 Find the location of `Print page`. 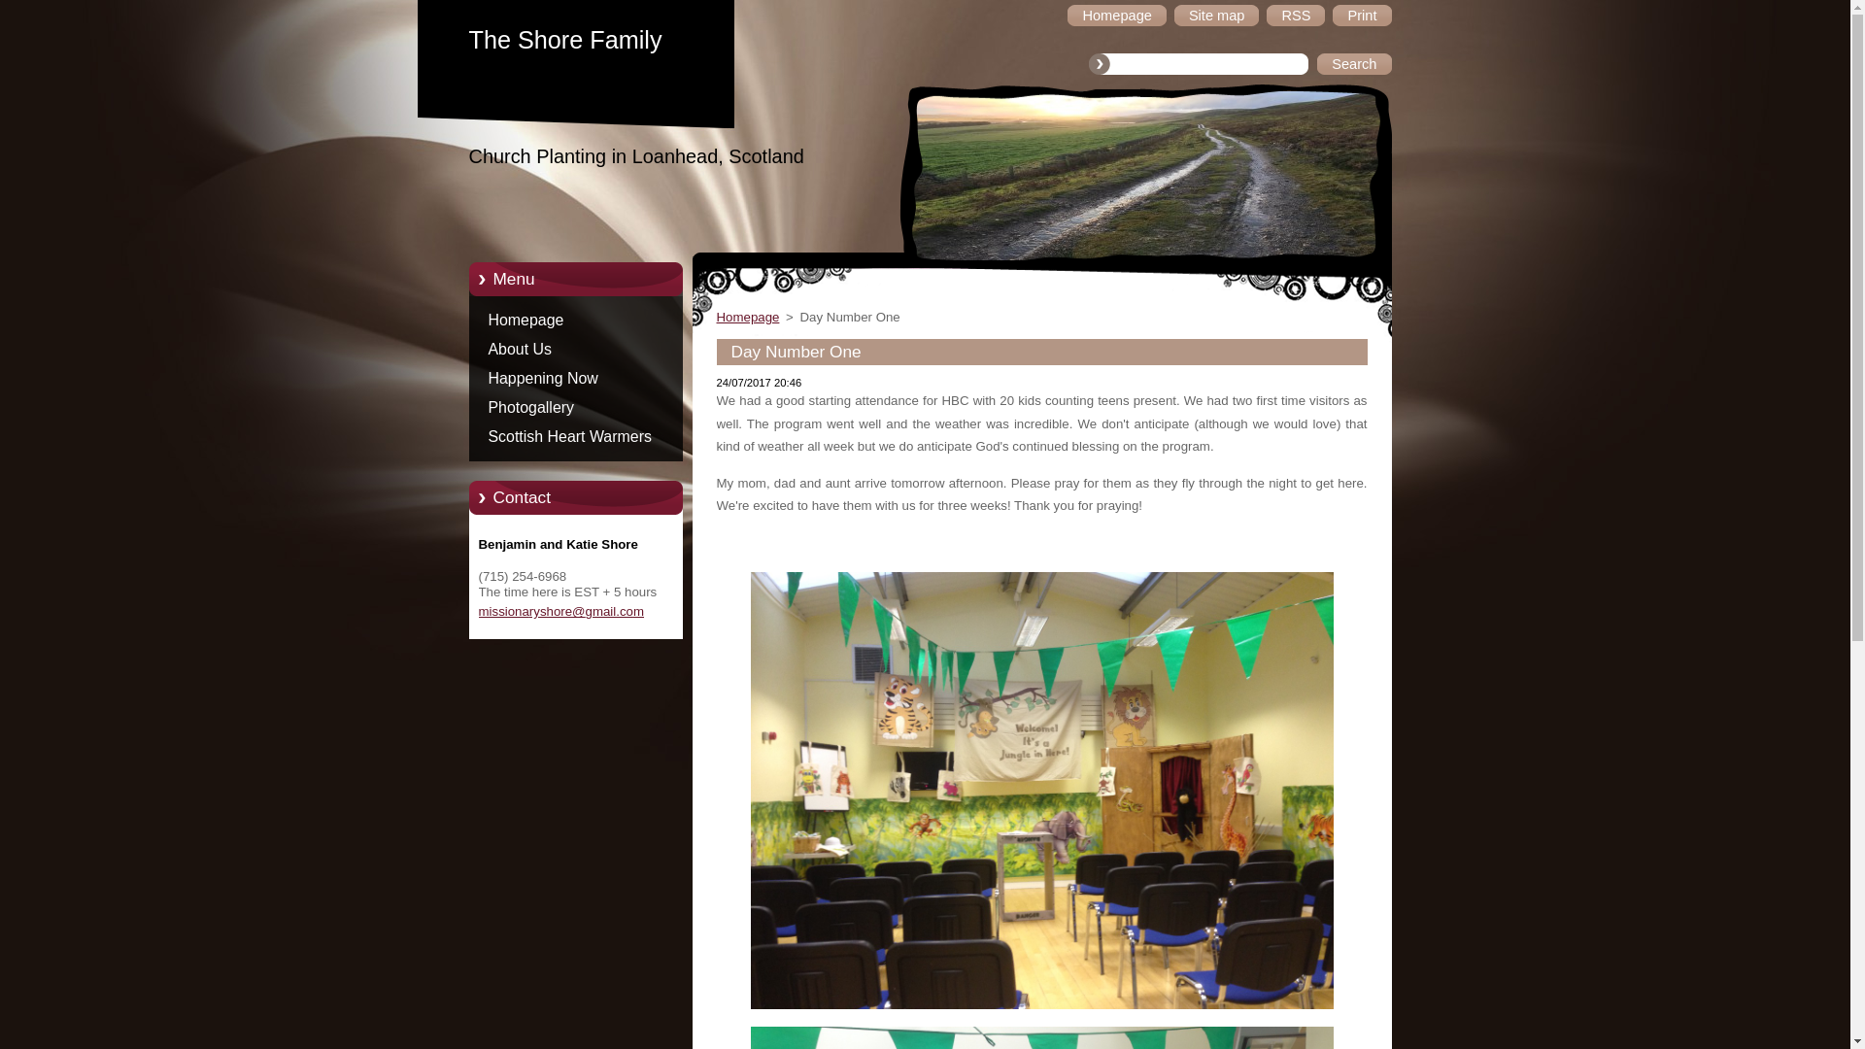

Print page is located at coordinates (1362, 16).